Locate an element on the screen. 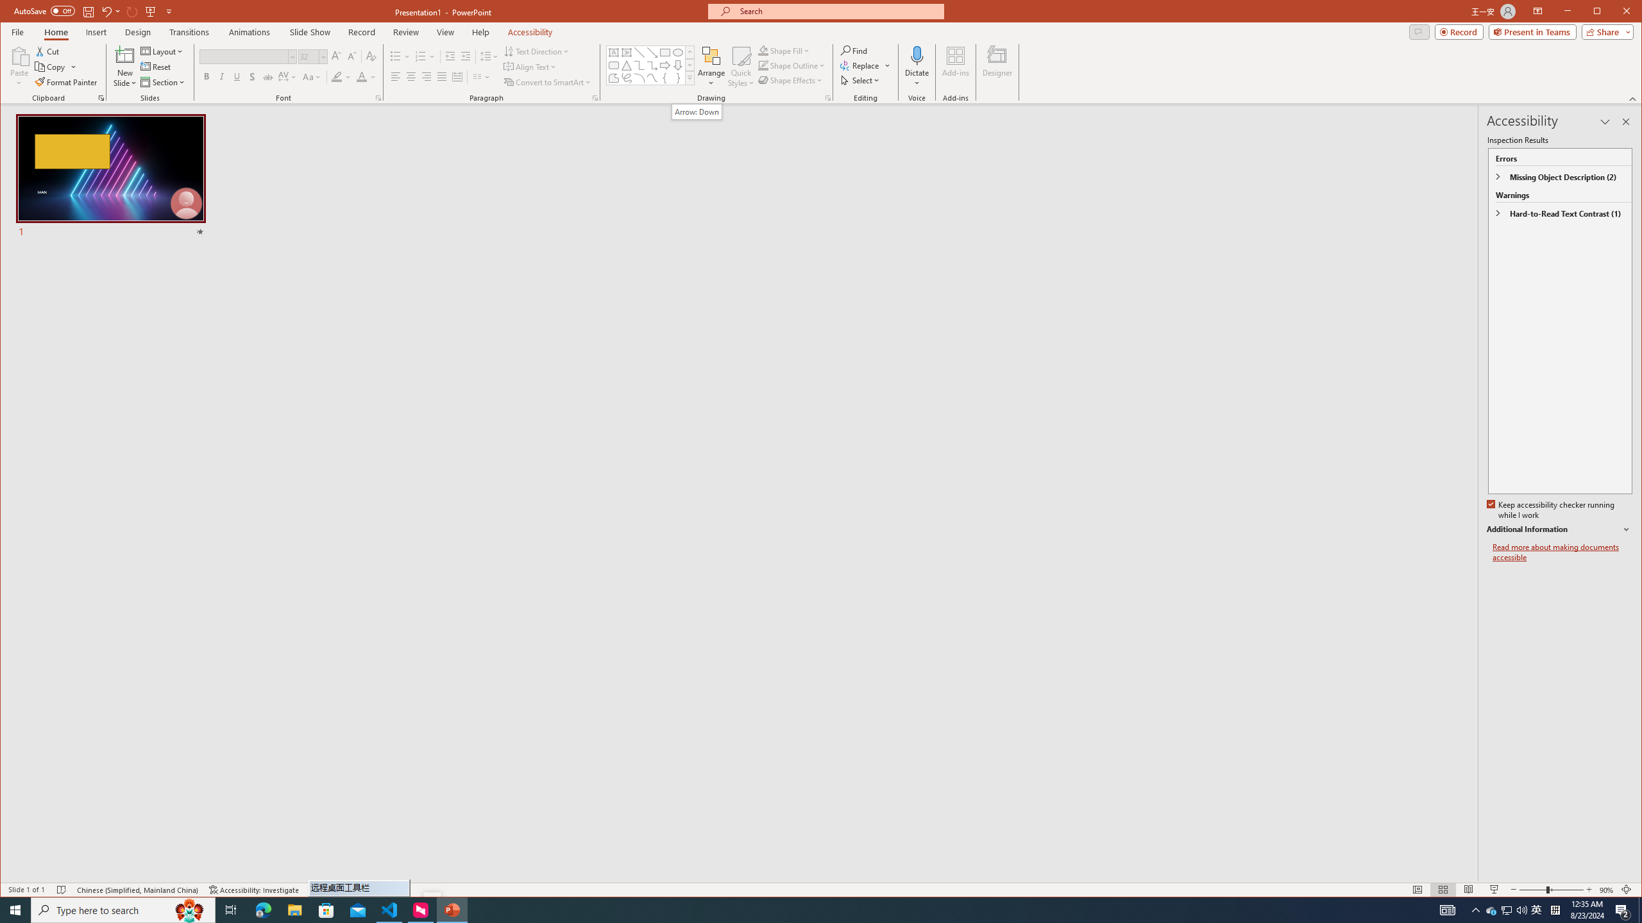 This screenshot has width=1642, height=923. Layout is located at coordinates (162, 51).